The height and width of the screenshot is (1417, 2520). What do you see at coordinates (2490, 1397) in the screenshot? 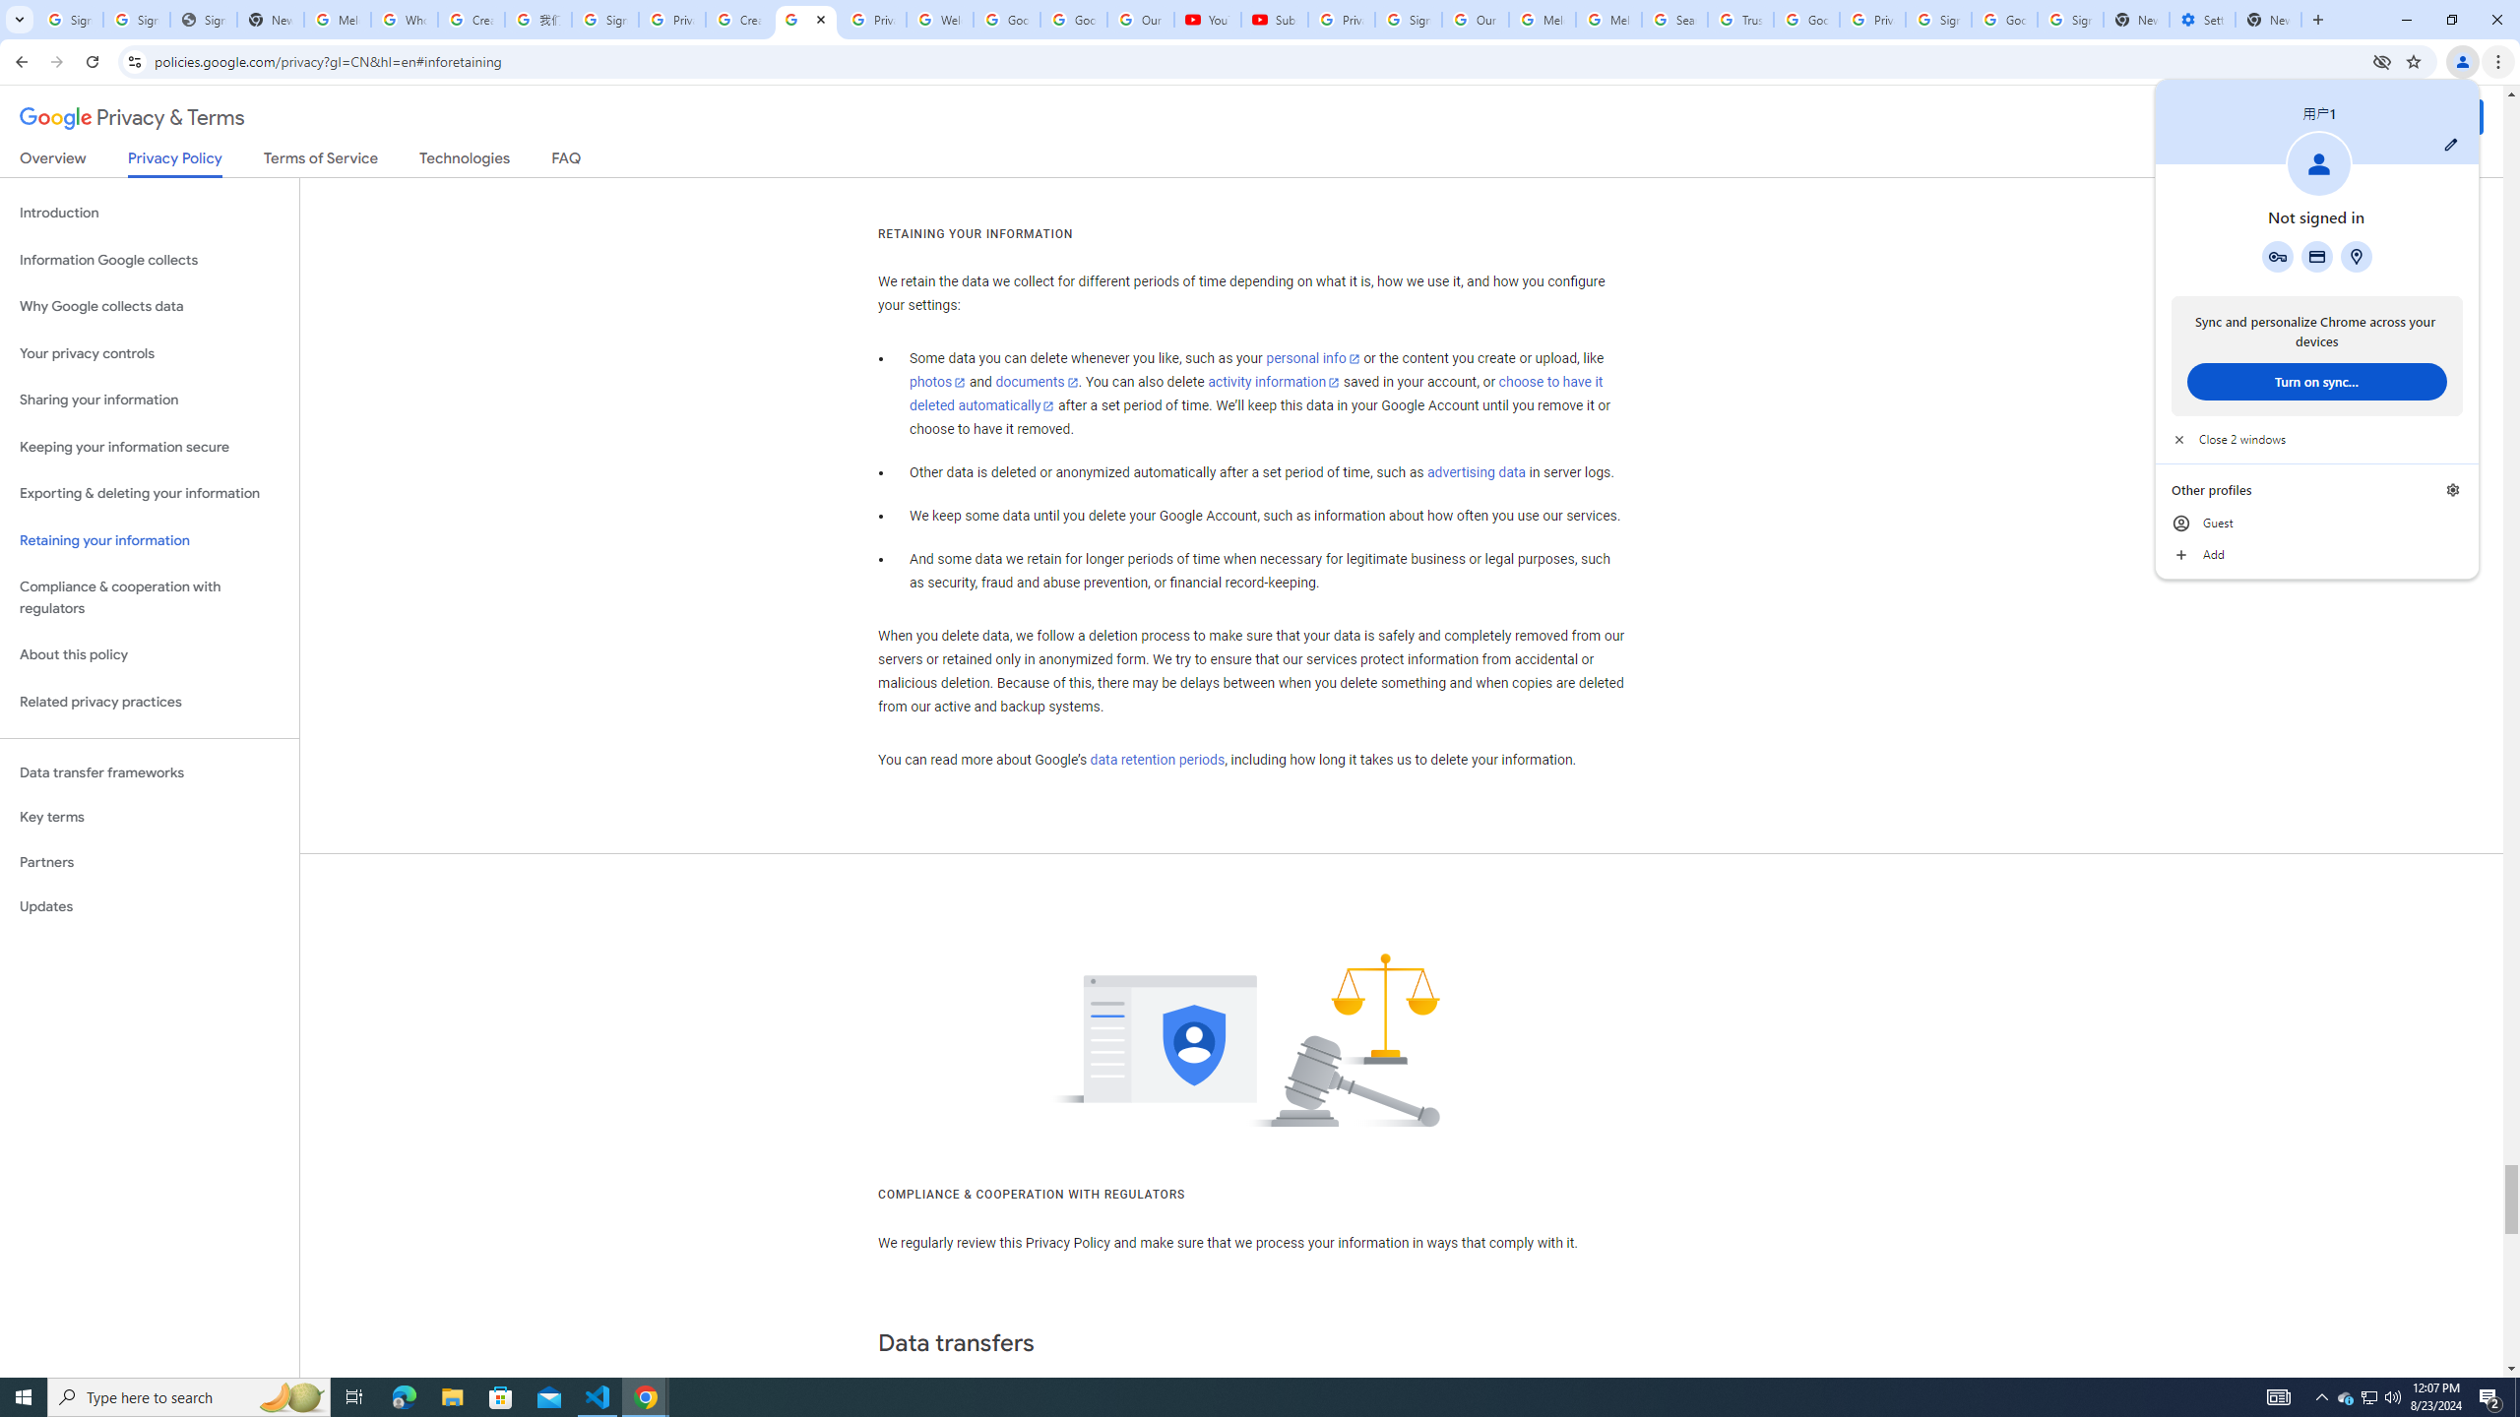
I see `Action Center, 2 new notifications` at bounding box center [2490, 1397].